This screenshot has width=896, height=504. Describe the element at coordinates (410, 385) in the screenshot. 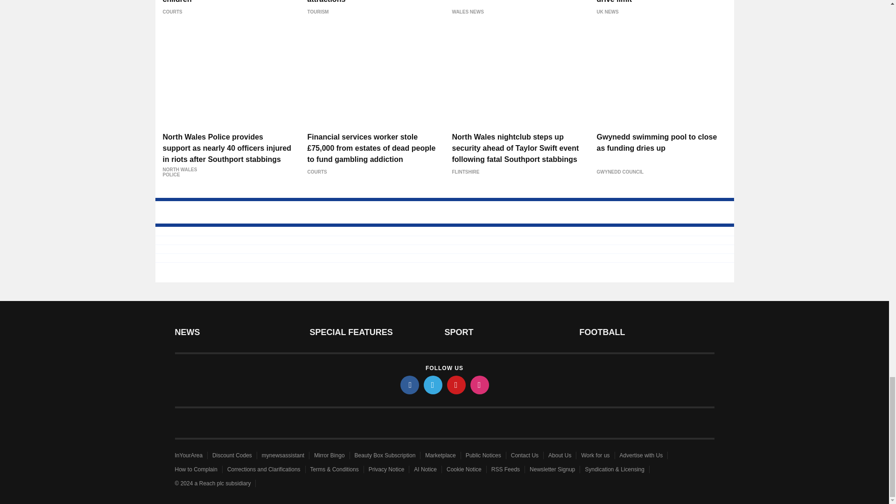

I see `facebook` at that location.